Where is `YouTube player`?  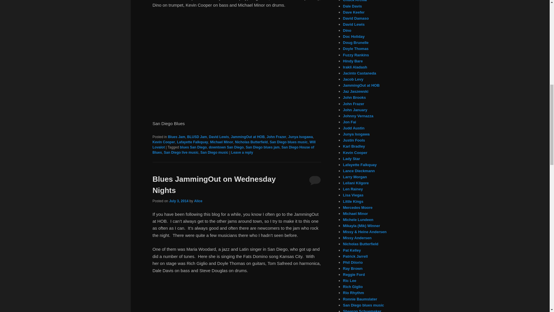 YouTube player is located at coordinates (237, 296).